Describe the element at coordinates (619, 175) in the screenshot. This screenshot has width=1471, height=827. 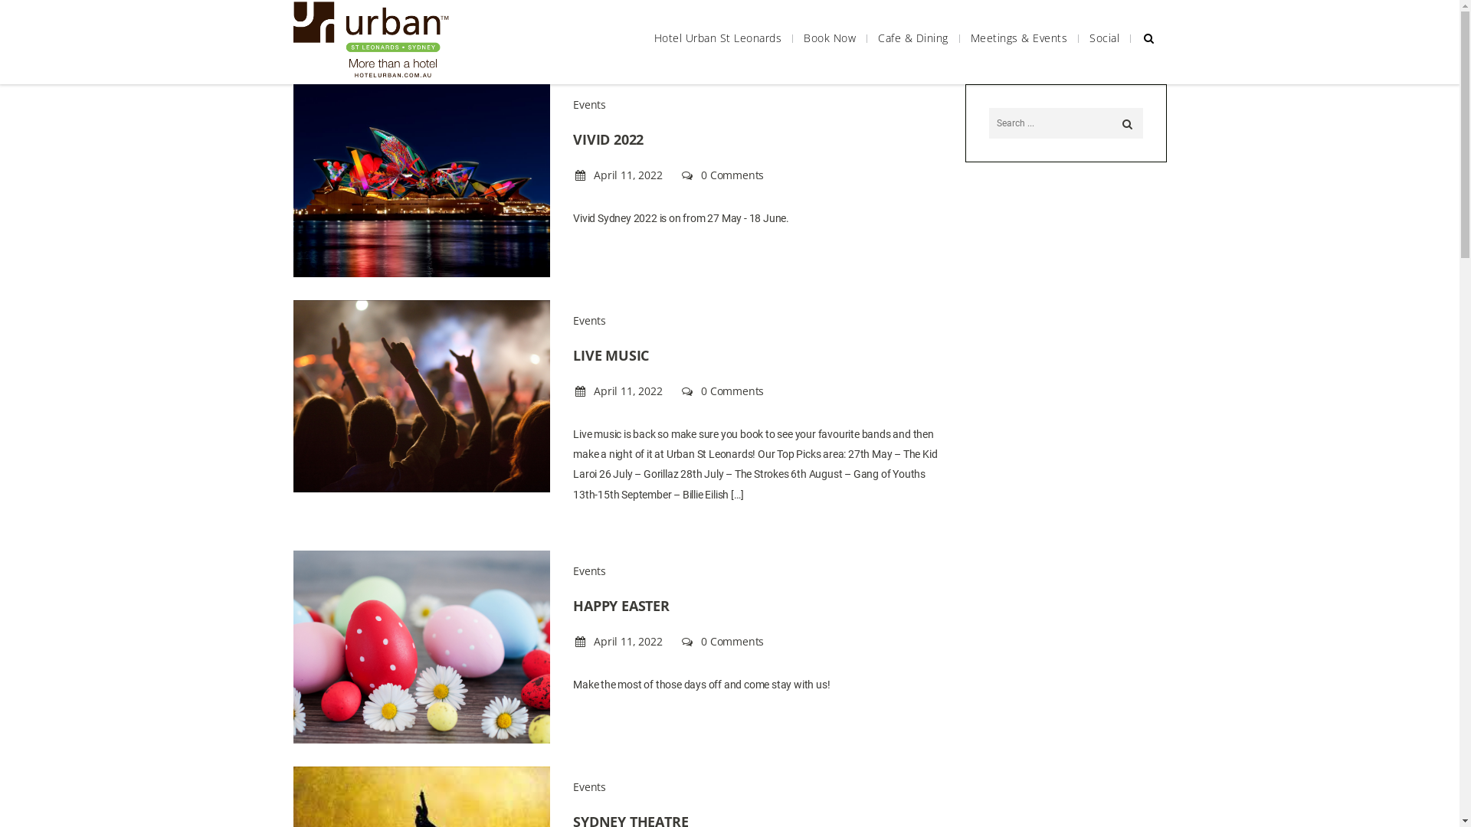
I see `April 11, 2022` at that location.